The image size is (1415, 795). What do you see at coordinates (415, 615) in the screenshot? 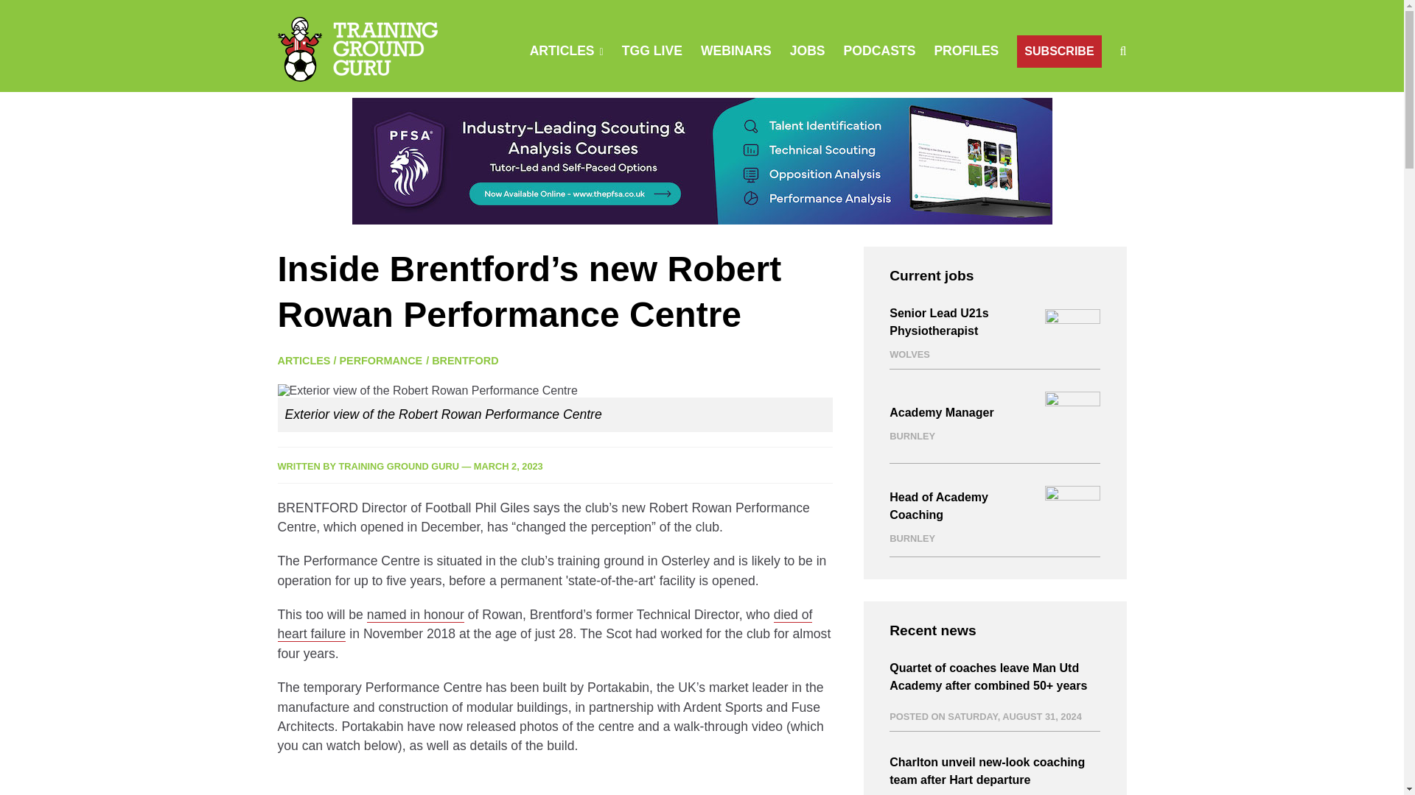
I see `named in honour` at bounding box center [415, 615].